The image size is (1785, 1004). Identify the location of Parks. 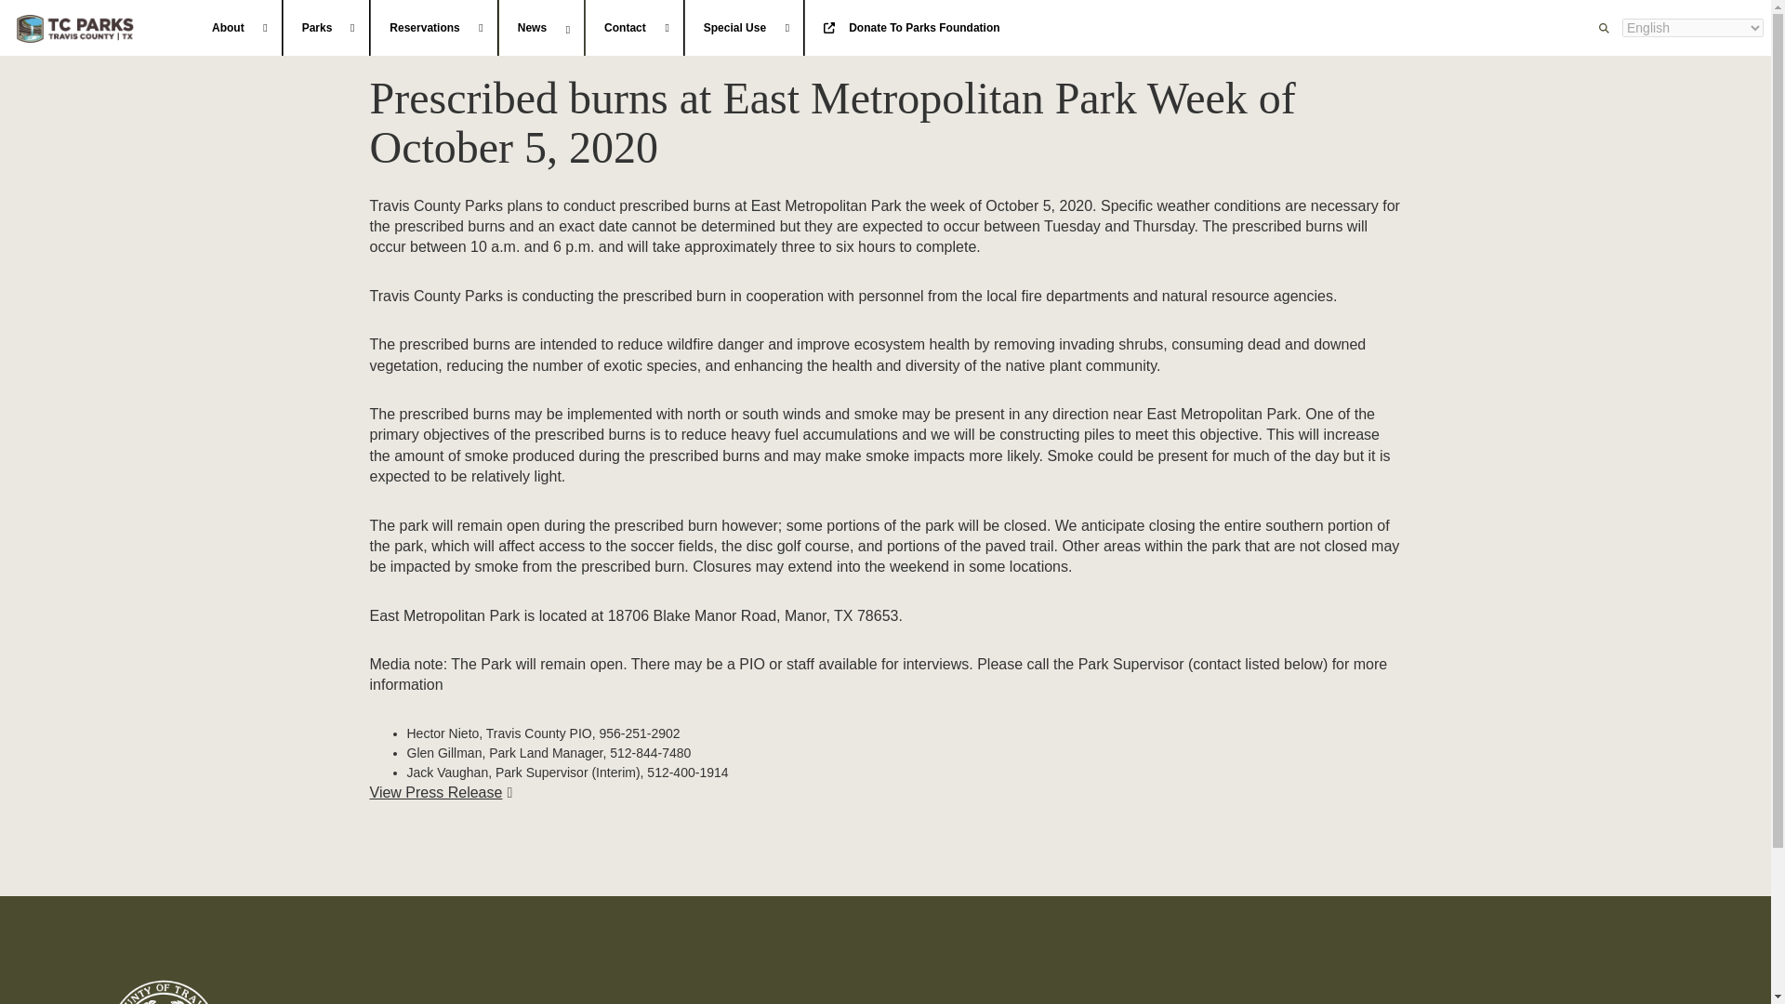
(326, 28).